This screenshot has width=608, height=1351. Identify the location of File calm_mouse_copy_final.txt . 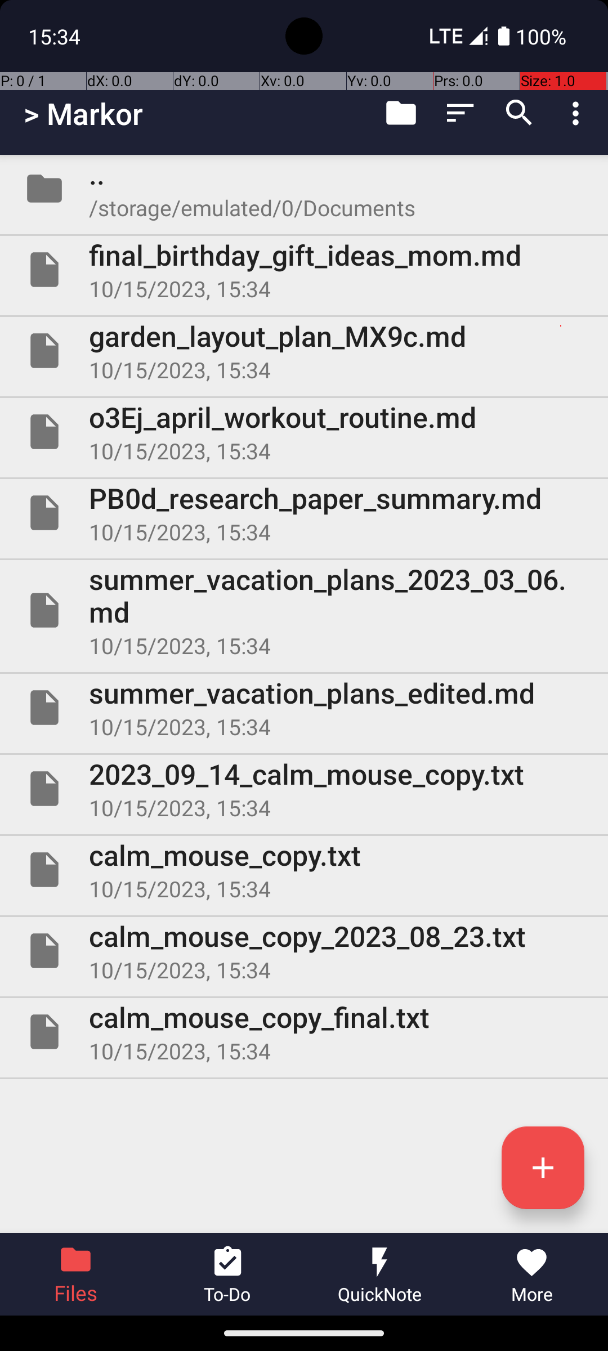
(304, 1031).